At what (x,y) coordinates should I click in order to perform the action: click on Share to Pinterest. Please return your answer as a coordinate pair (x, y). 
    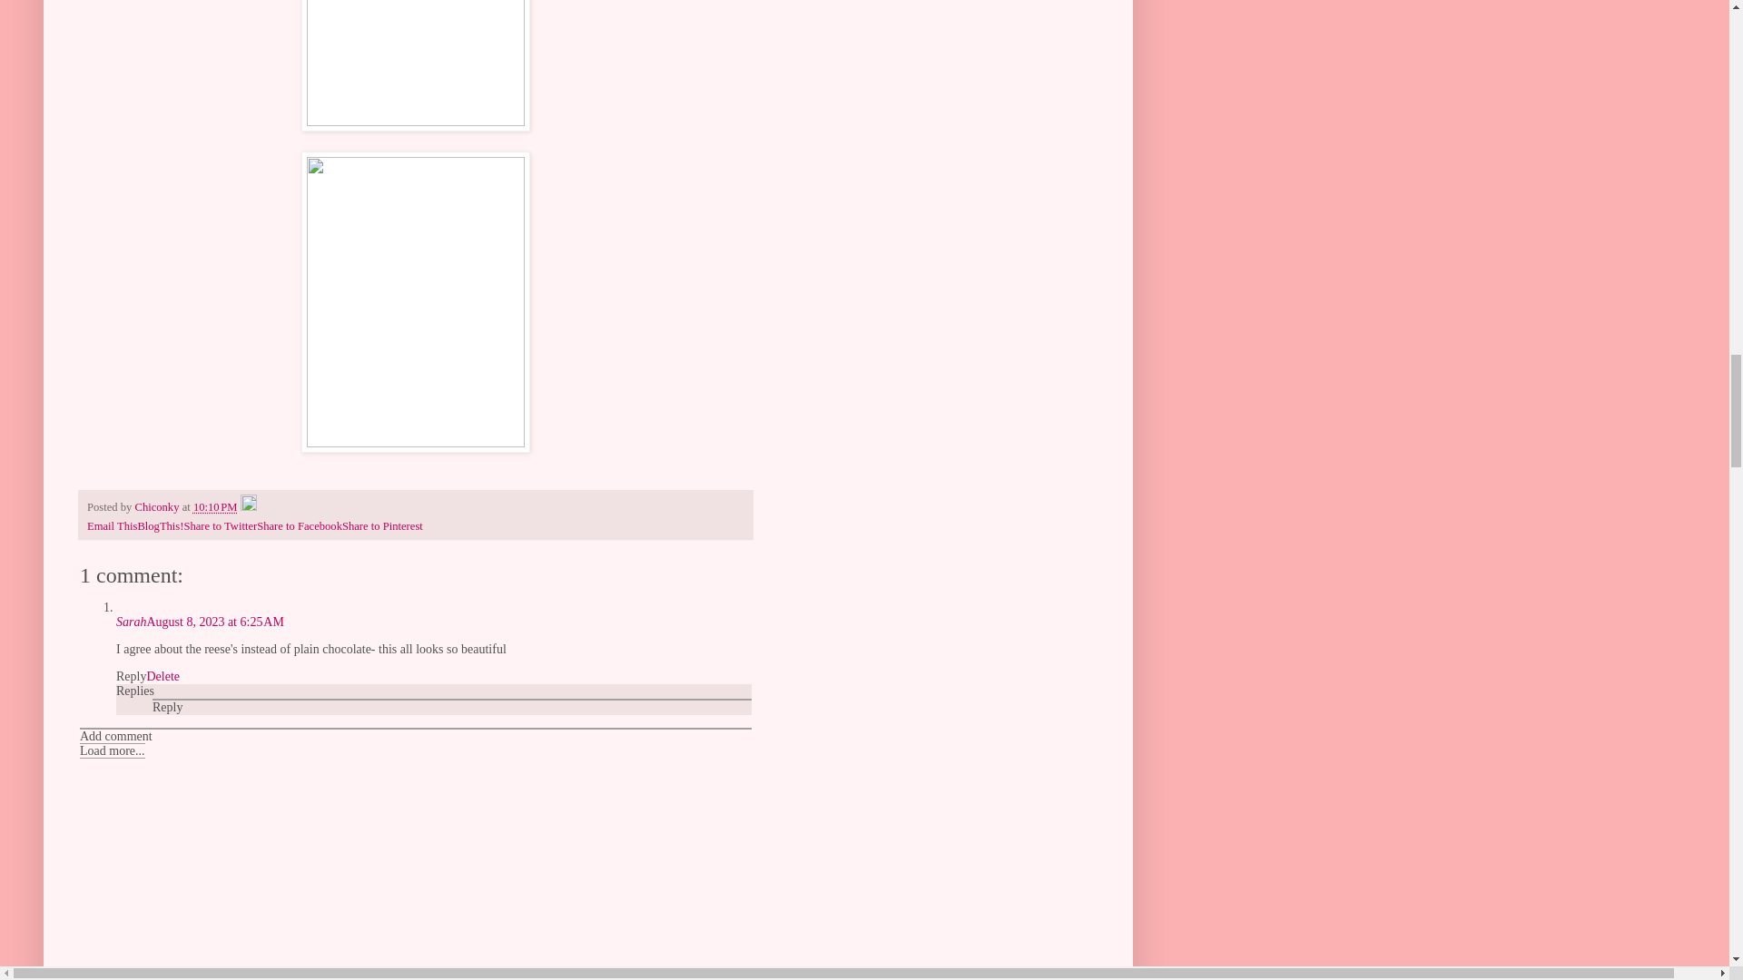
    Looking at the image, I should click on (382, 526).